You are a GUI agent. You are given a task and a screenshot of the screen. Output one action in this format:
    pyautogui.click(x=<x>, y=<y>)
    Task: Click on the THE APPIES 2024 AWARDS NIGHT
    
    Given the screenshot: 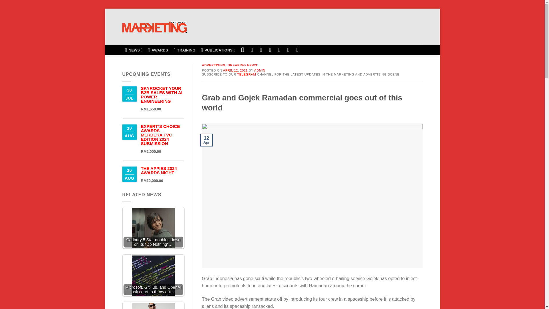 What is the action you would take?
    pyautogui.click(x=158, y=171)
    